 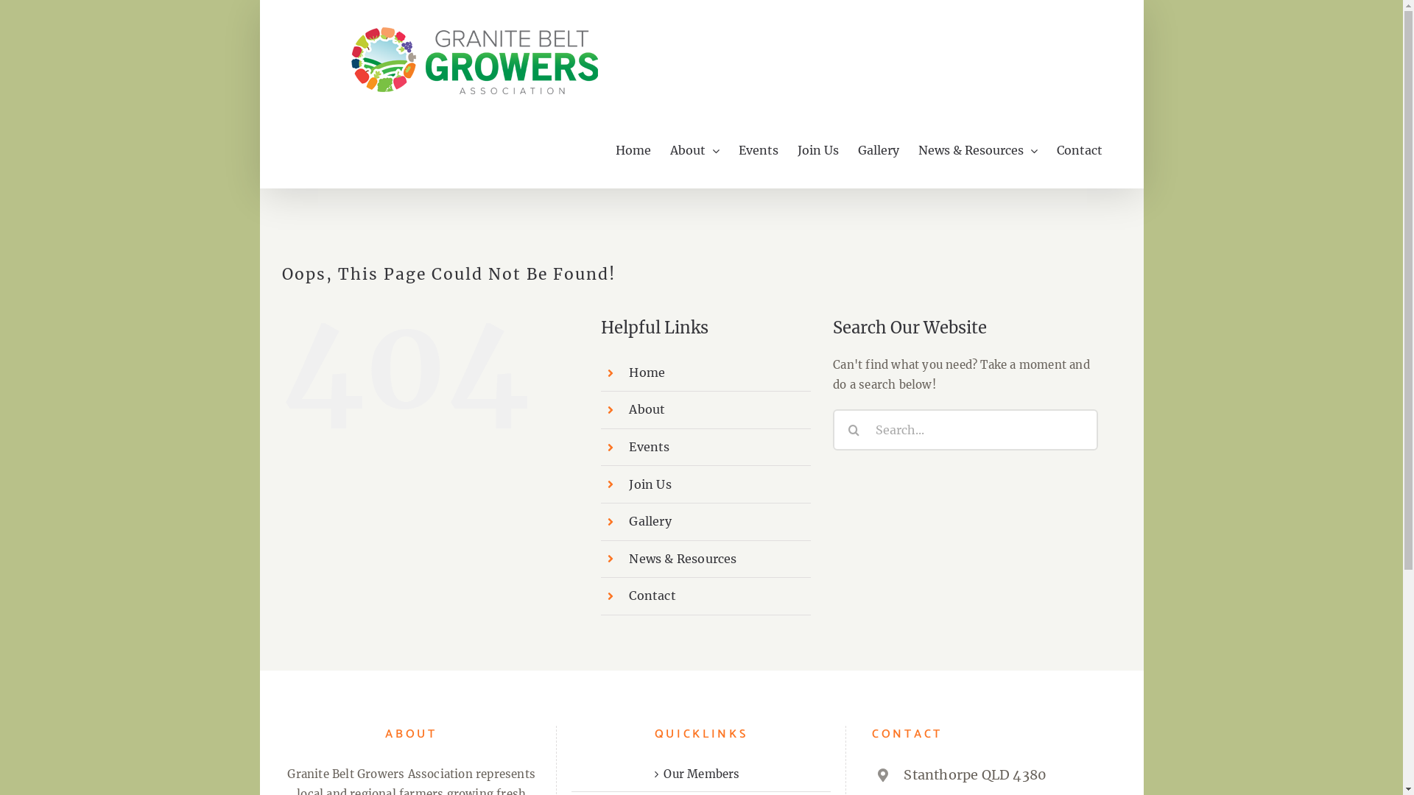 I want to click on Contact, so click(x=653, y=596).